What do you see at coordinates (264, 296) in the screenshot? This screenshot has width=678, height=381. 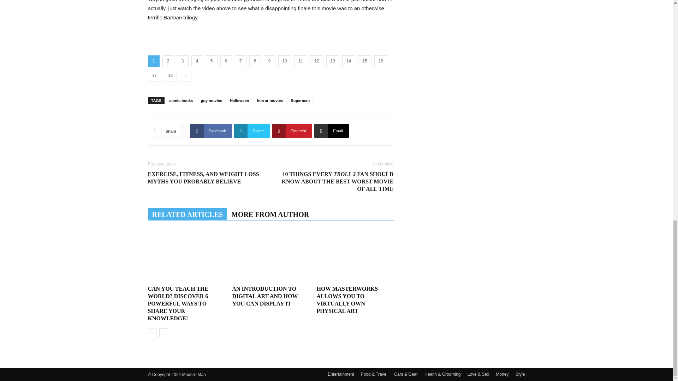 I see `An Introduction to Digital Art and How You Can Display It` at bounding box center [264, 296].